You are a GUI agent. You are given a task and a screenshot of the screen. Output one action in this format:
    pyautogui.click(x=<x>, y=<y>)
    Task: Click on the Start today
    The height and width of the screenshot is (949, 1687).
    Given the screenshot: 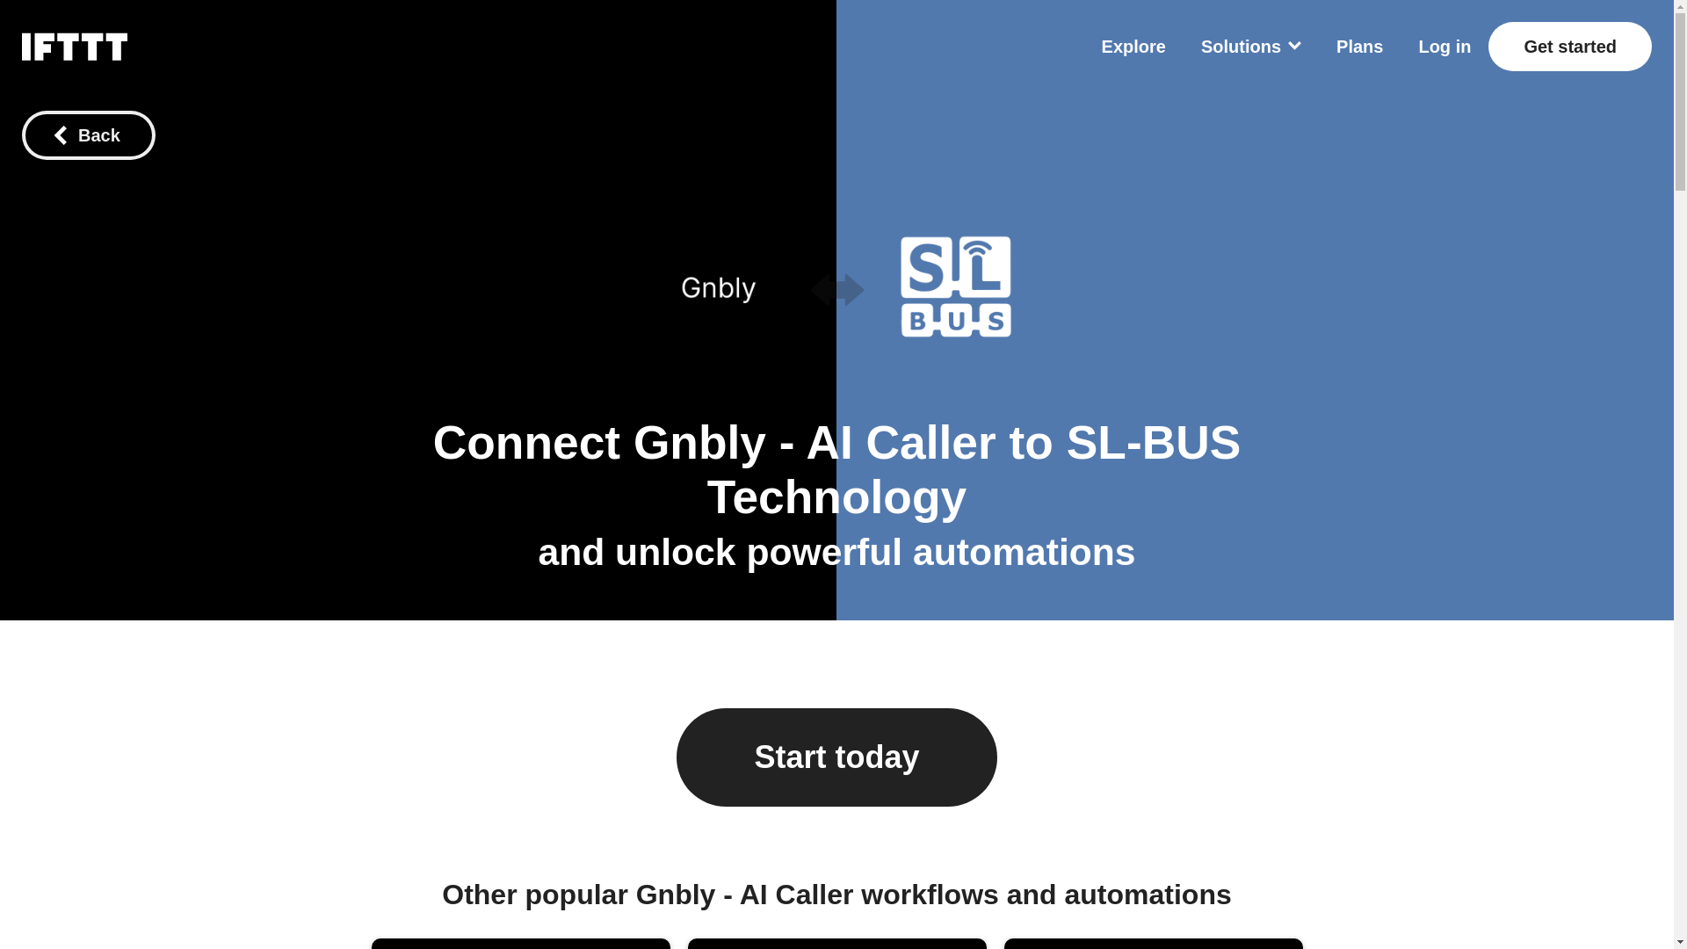 What is the action you would take?
    pyautogui.click(x=836, y=757)
    